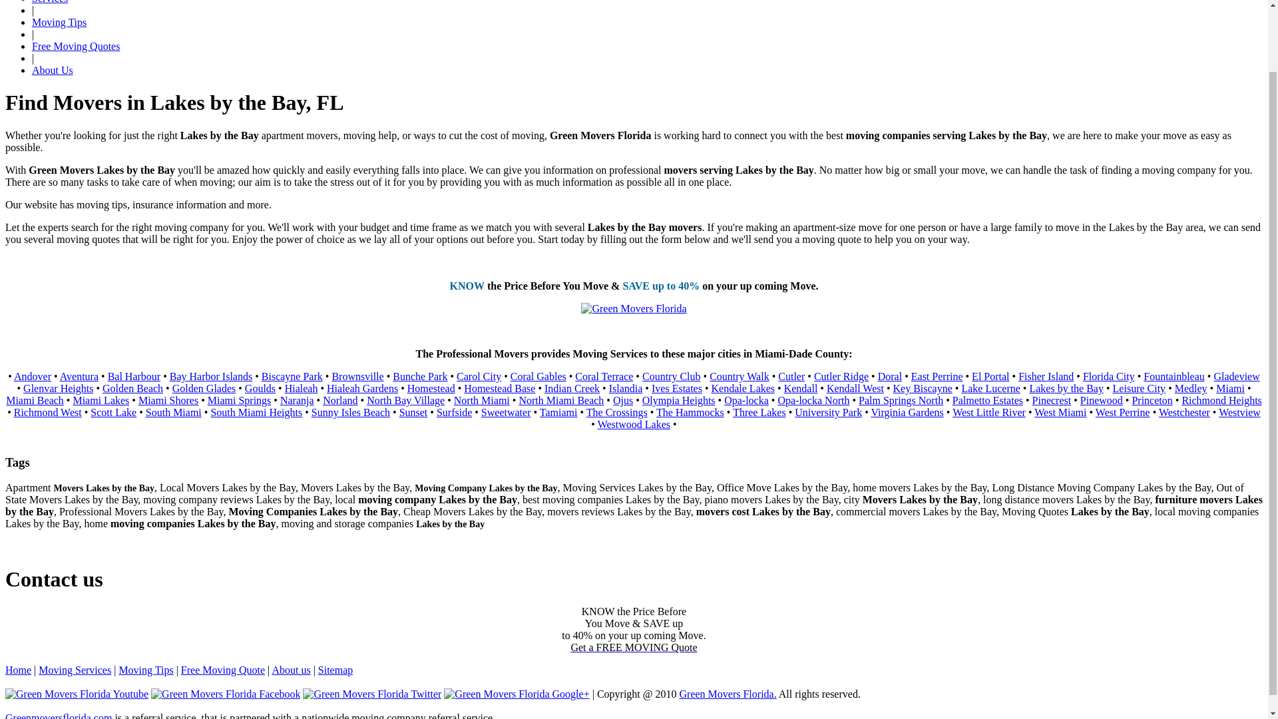 The width and height of the screenshot is (1278, 719). What do you see at coordinates (990, 376) in the screenshot?
I see `El Portal` at bounding box center [990, 376].